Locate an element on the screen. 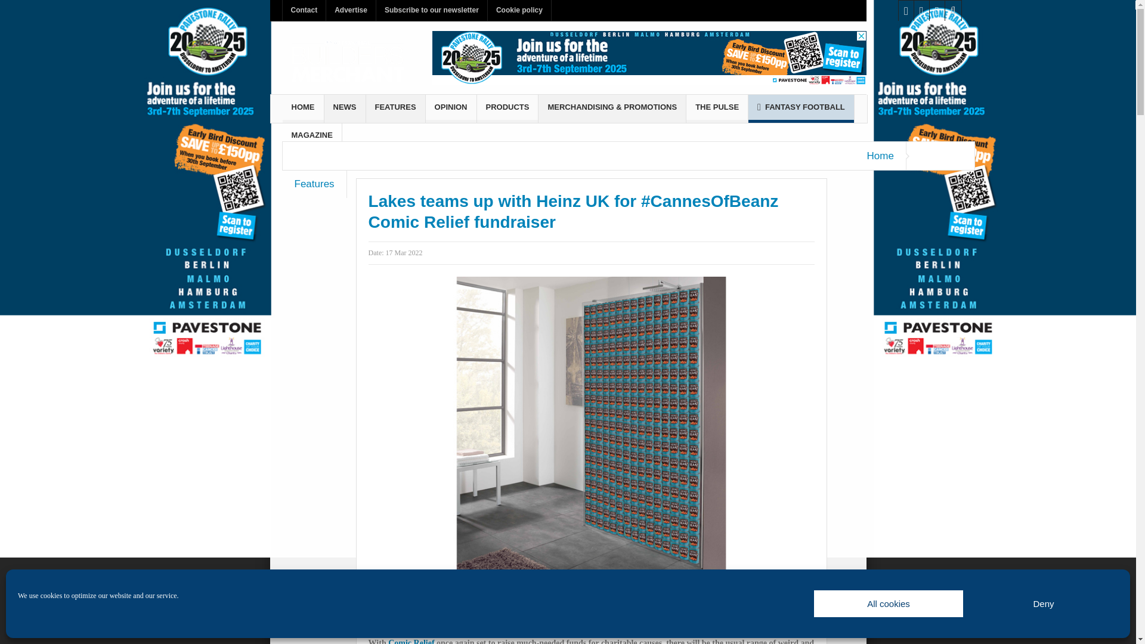 The height and width of the screenshot is (644, 1145). Features is located at coordinates (315, 184).